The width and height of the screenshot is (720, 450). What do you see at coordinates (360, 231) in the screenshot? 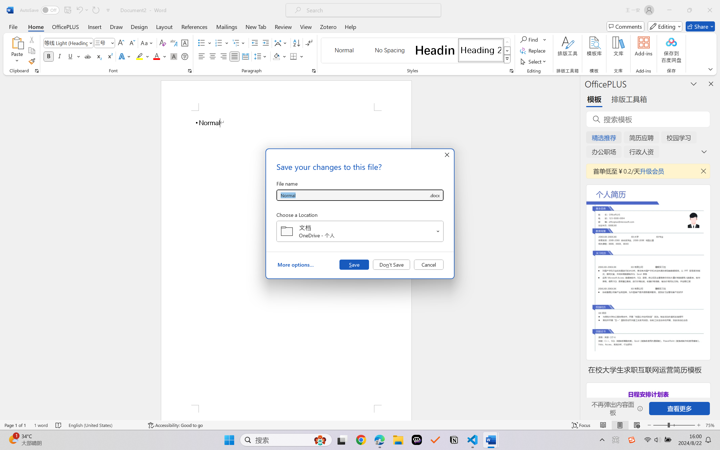
I see `Choose a Location` at bounding box center [360, 231].